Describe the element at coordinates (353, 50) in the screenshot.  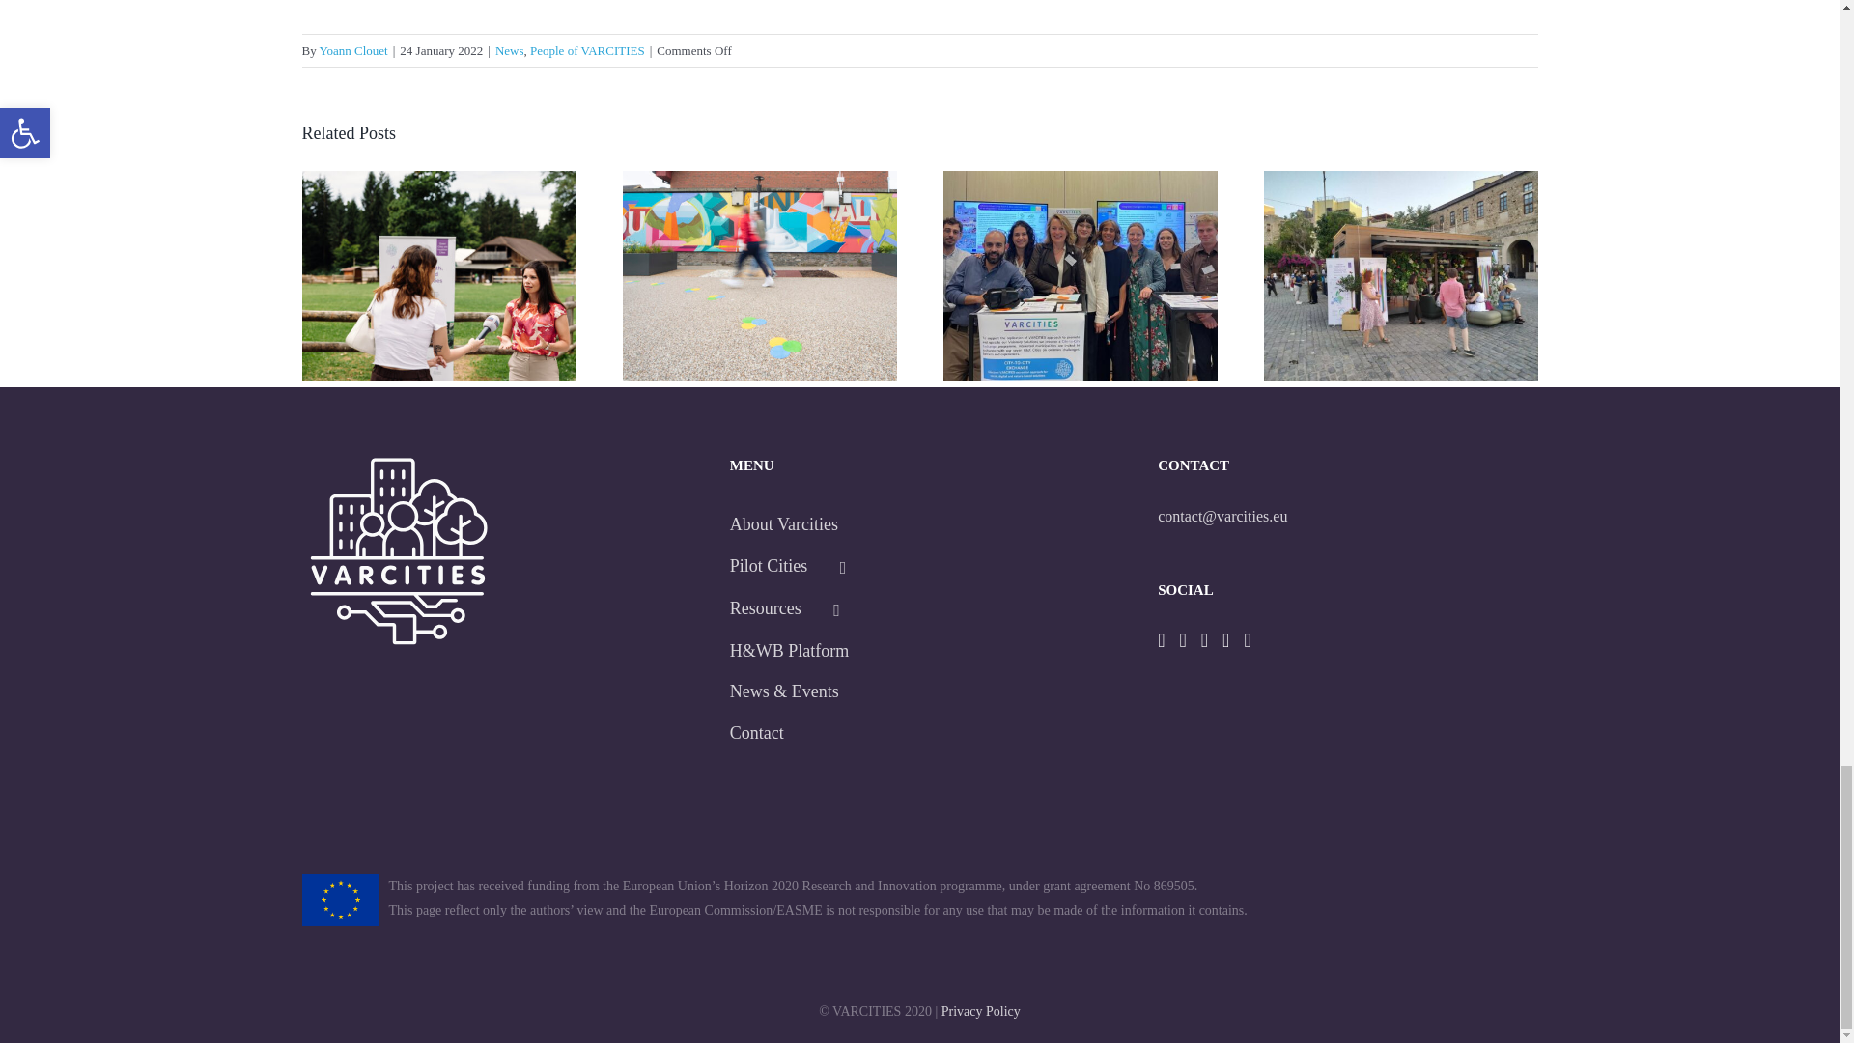
I see `Posts by Yoann Clouet` at that location.